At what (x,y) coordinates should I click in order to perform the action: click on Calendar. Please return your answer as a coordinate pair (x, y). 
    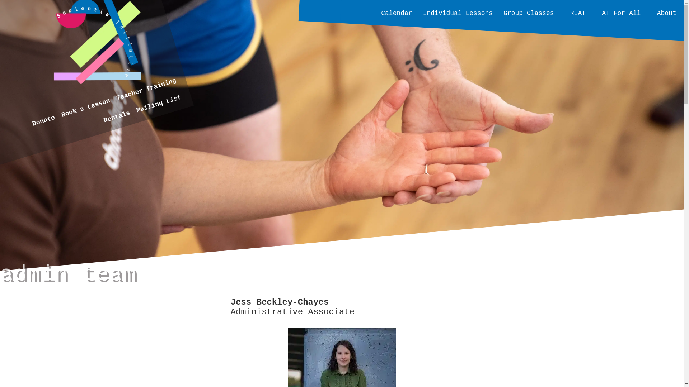
    Looking at the image, I should click on (396, 13).